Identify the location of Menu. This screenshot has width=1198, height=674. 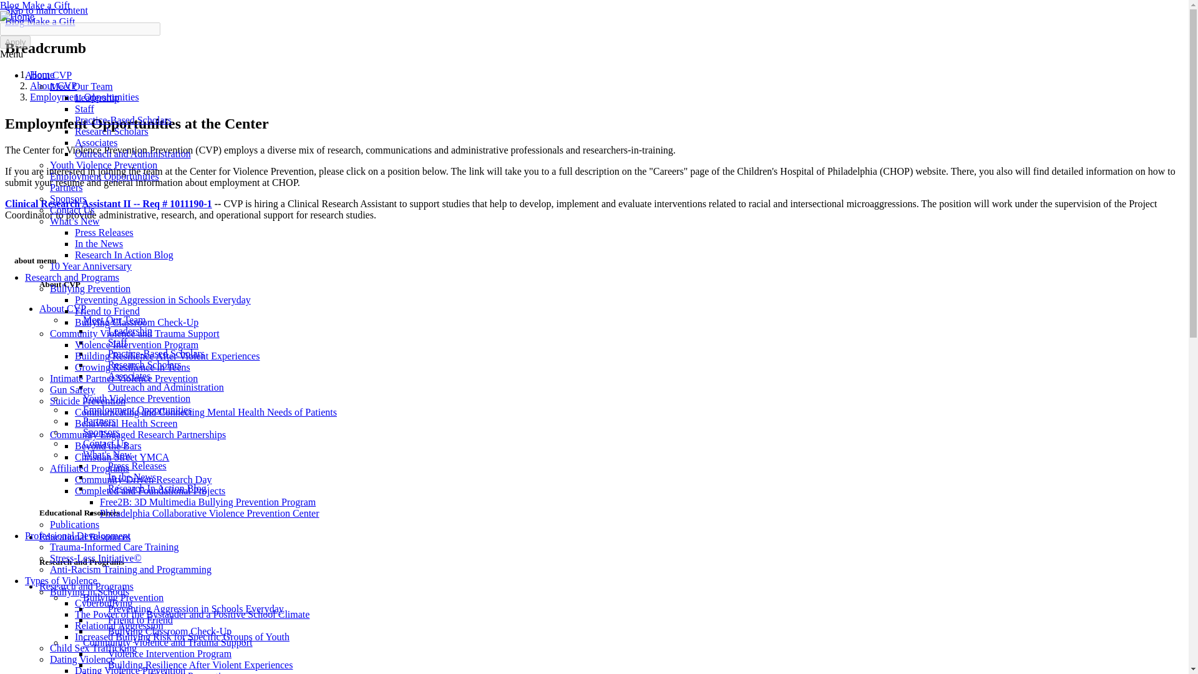
(11, 54).